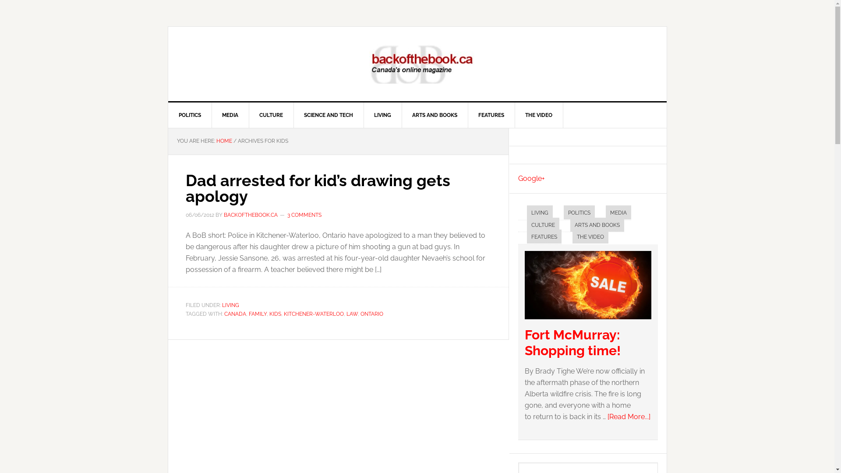  I want to click on FAMILY, so click(258, 314).